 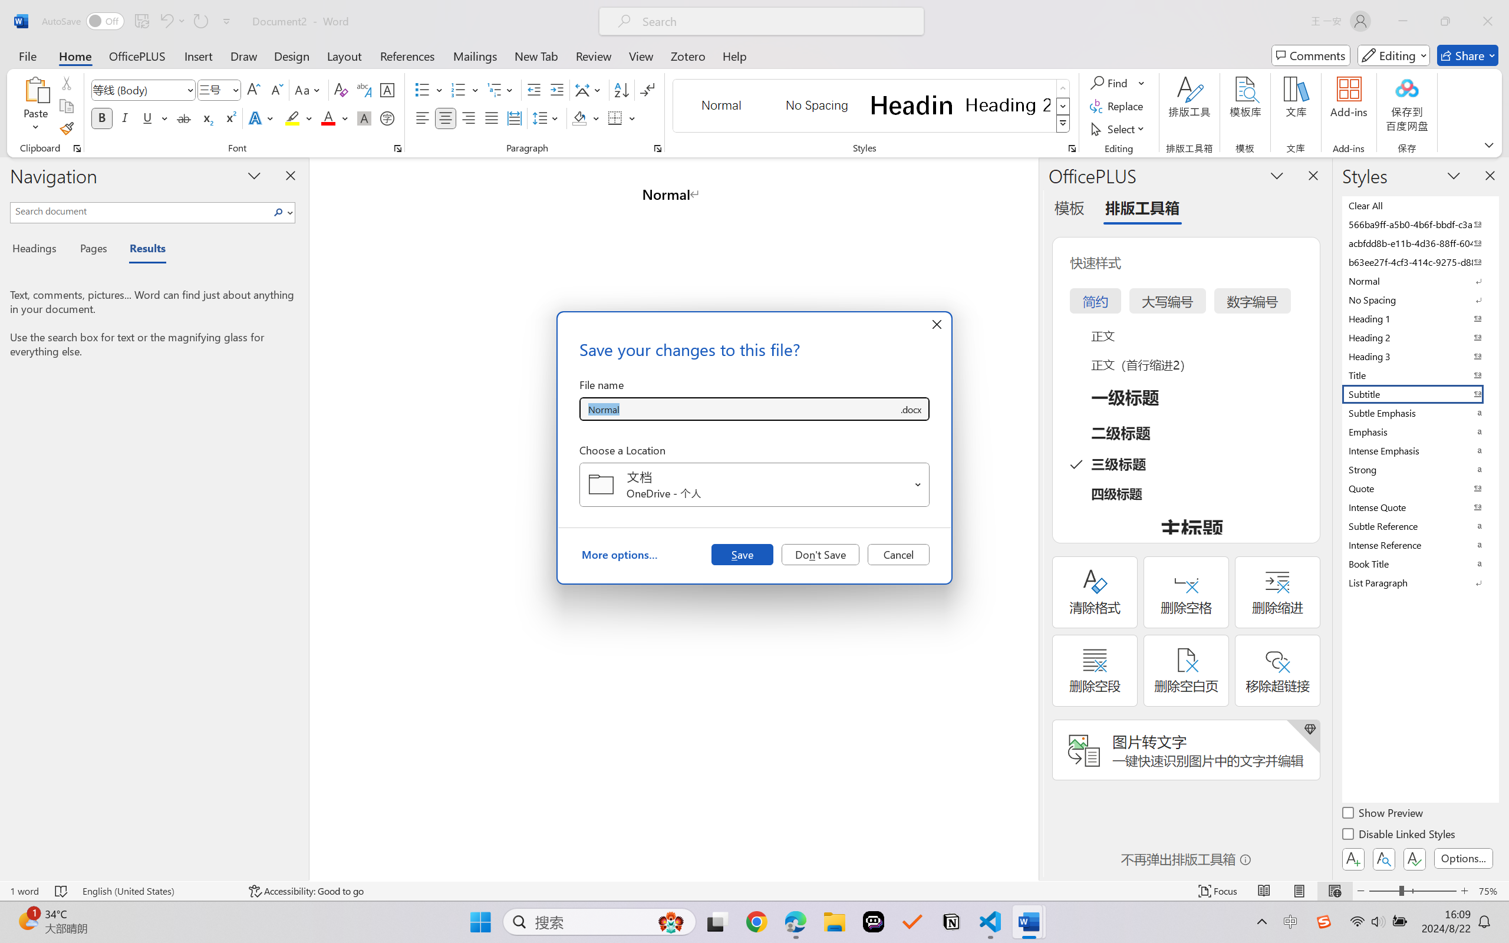 I want to click on Character Shading, so click(x=363, y=118).